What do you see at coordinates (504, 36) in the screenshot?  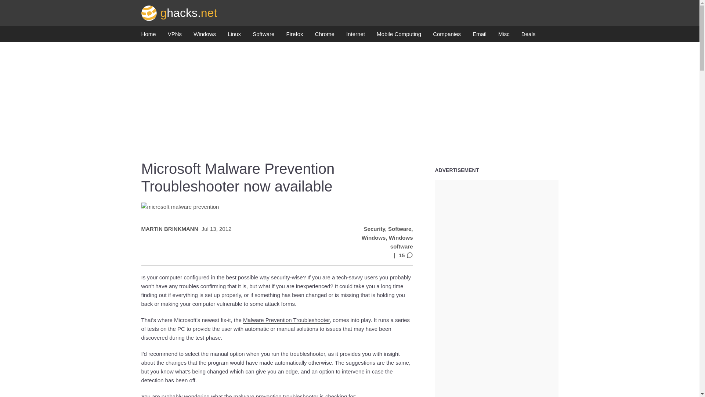 I see `Misc` at bounding box center [504, 36].